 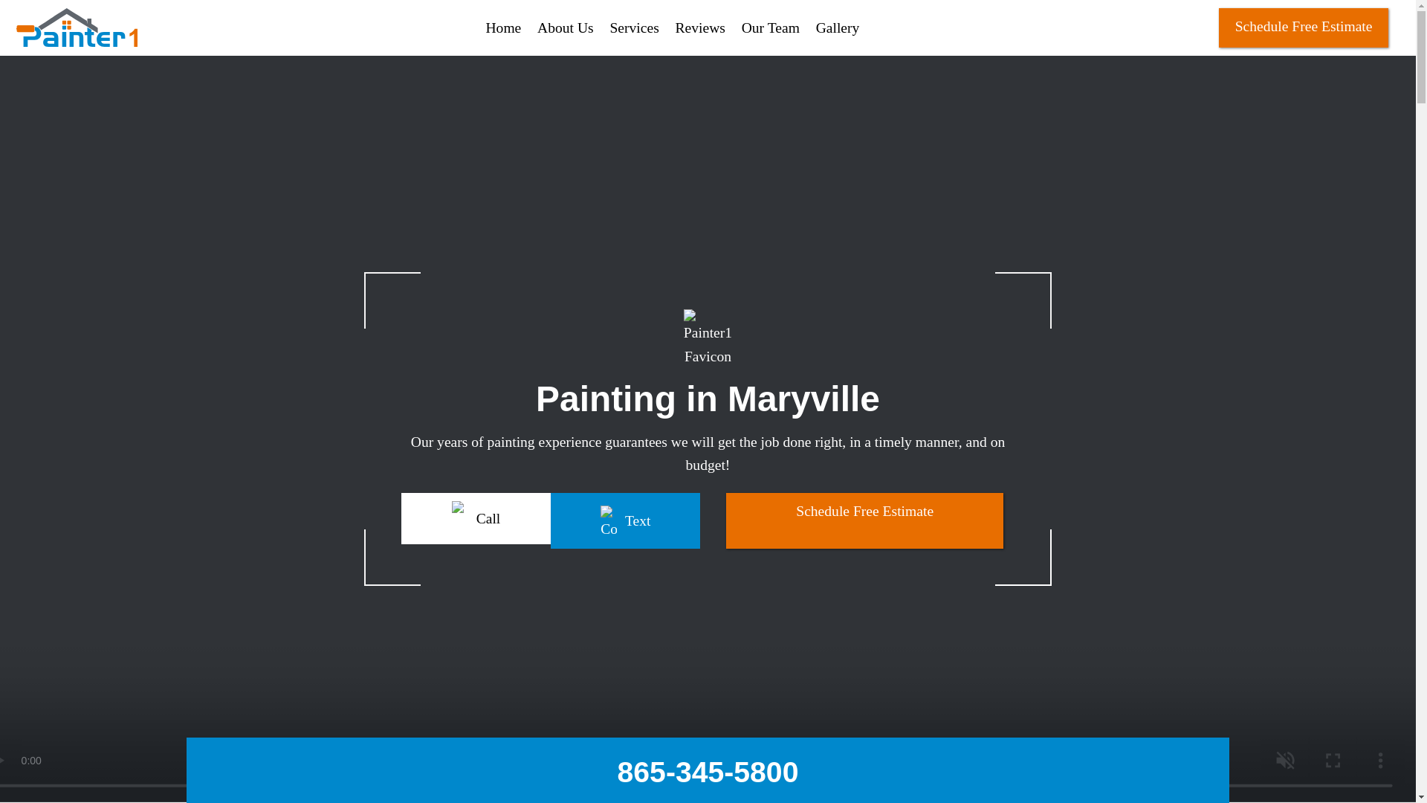 I want to click on Schedule Free Estimate, so click(x=864, y=520).